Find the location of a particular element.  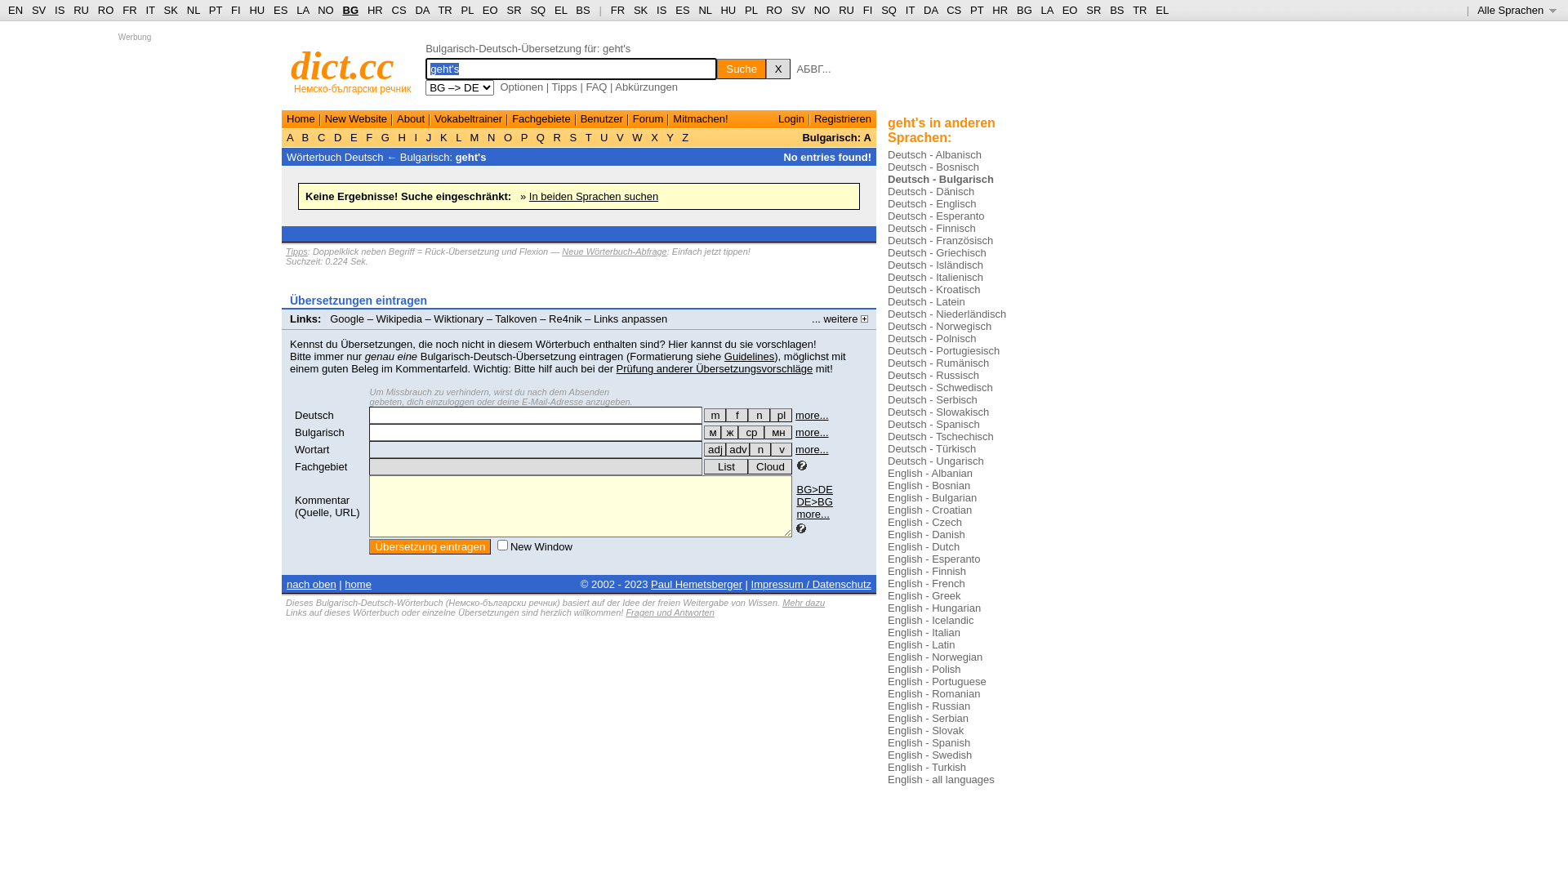

m is located at coordinates (715, 415).